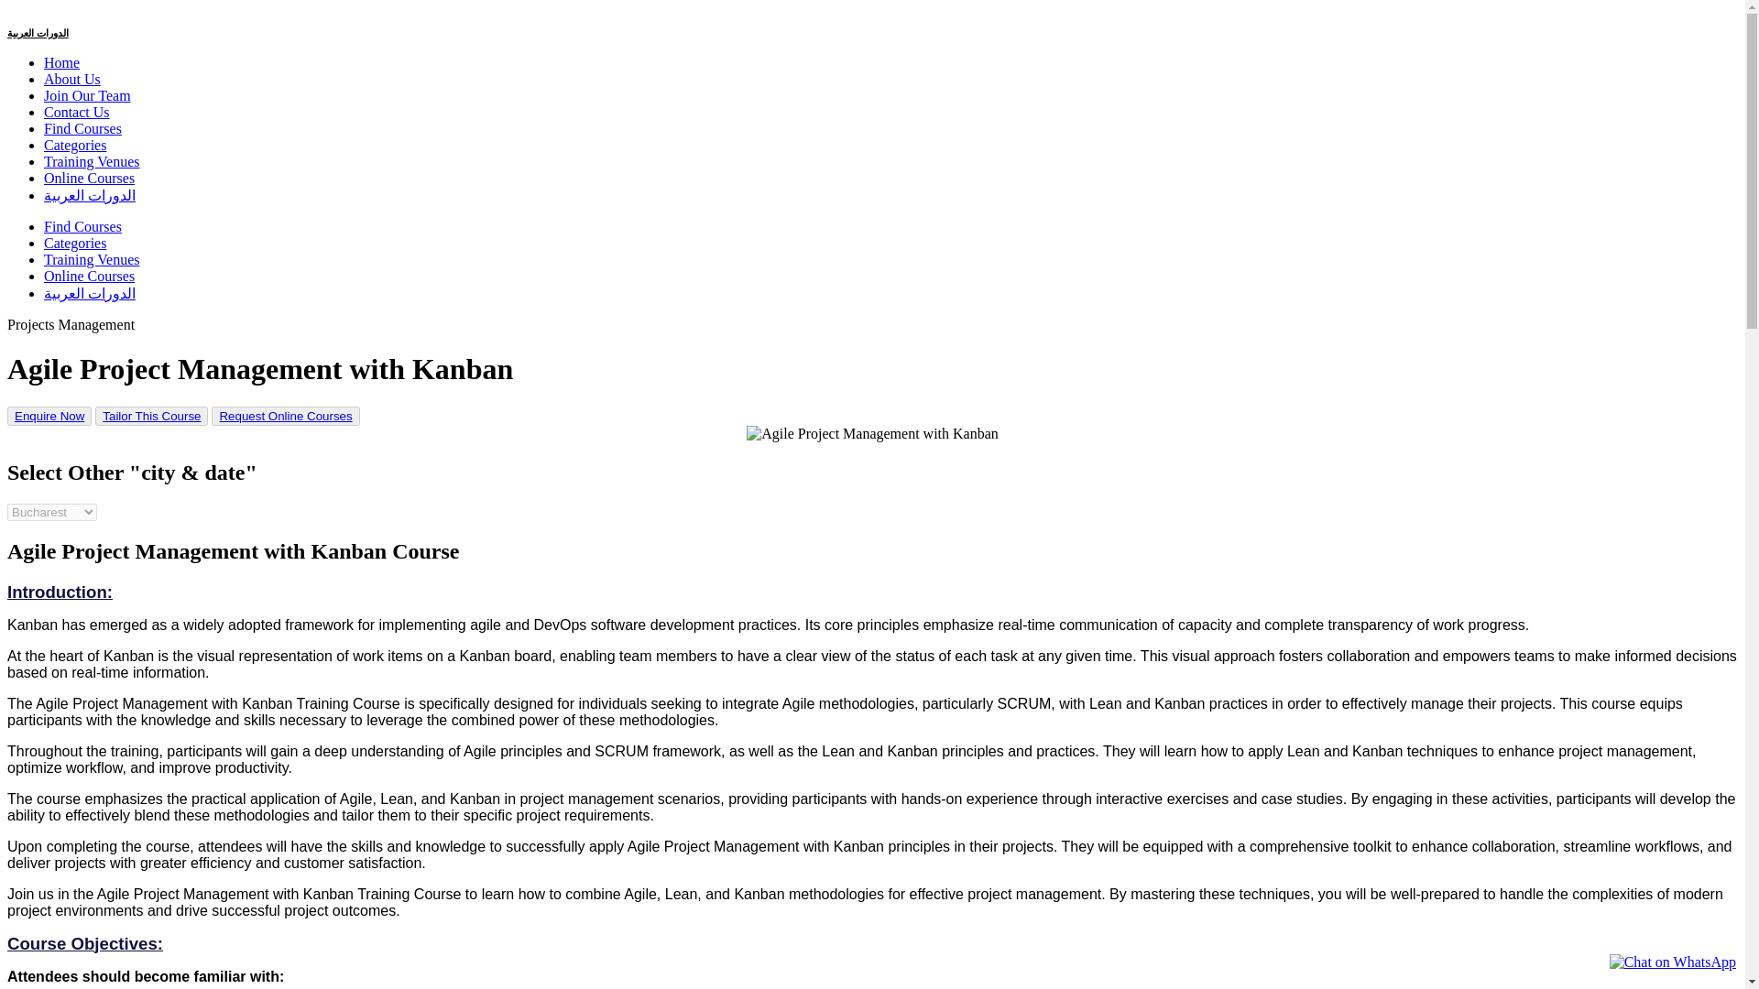 The height and width of the screenshot is (989, 1759). Describe the element at coordinates (150, 416) in the screenshot. I see `Tailor This Course` at that location.